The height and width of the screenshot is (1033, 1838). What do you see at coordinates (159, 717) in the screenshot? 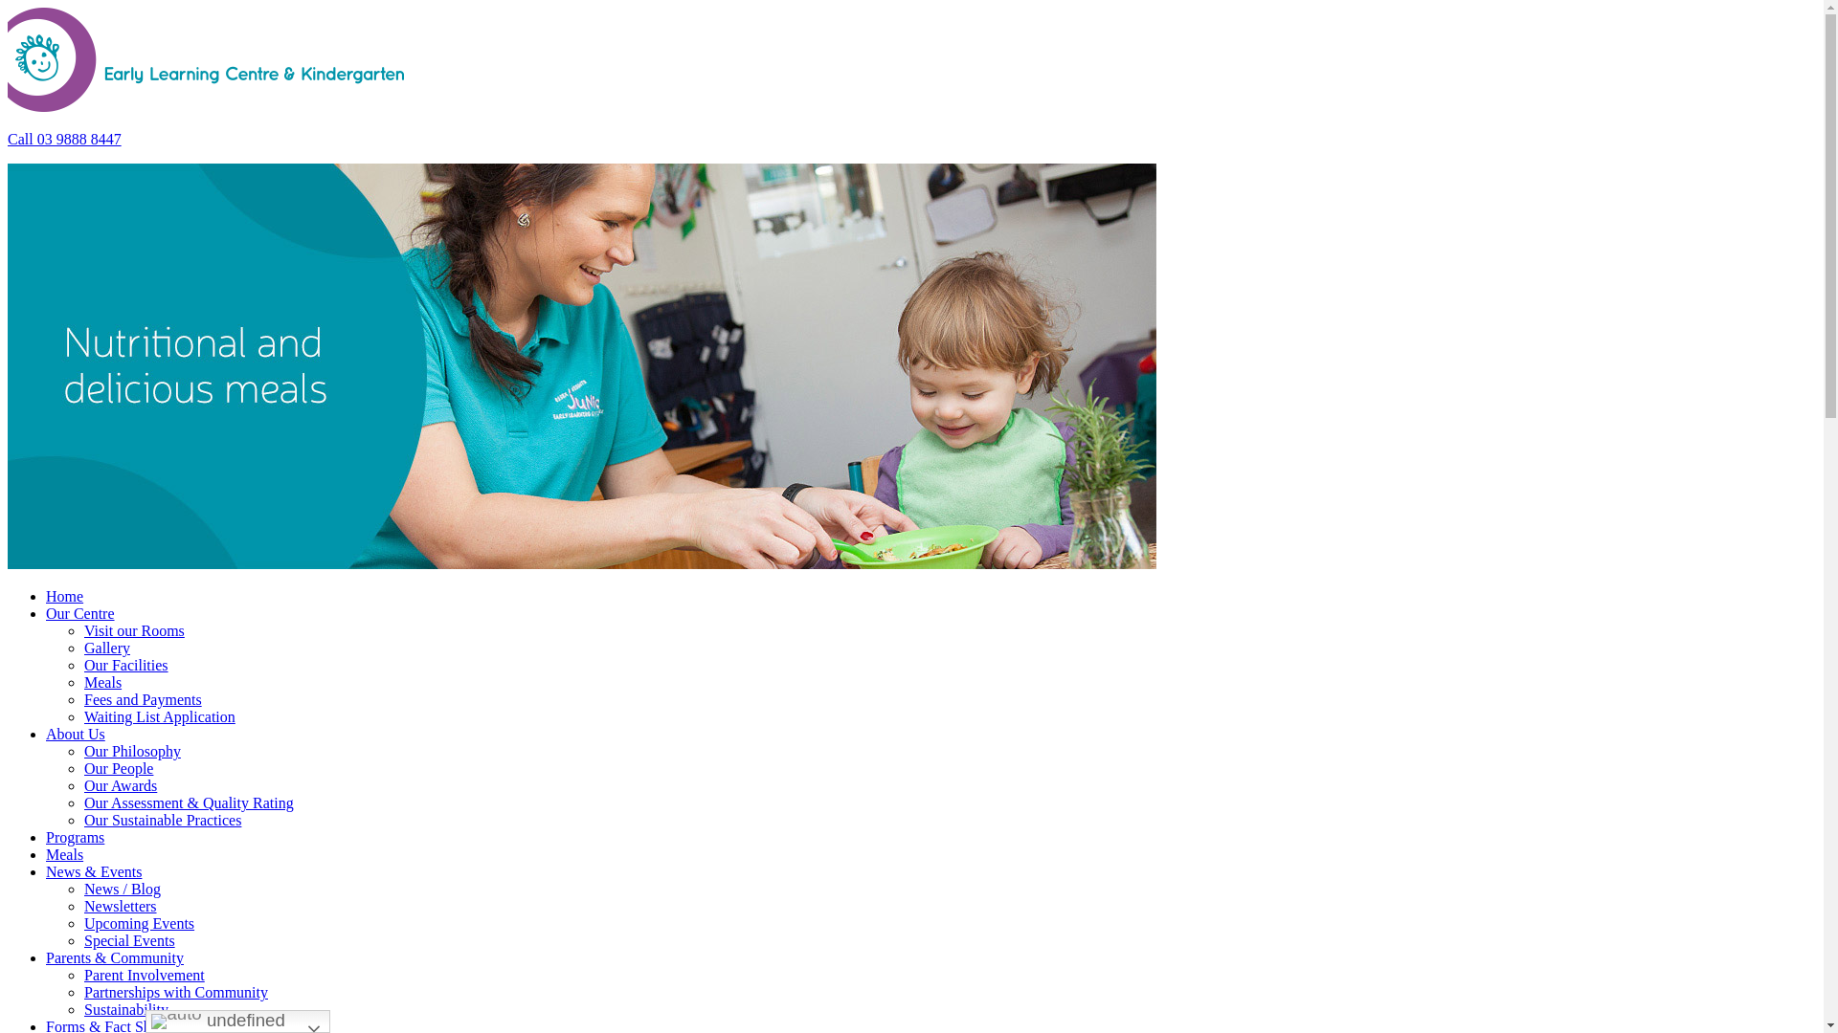
I see `Waiting List Application` at bounding box center [159, 717].